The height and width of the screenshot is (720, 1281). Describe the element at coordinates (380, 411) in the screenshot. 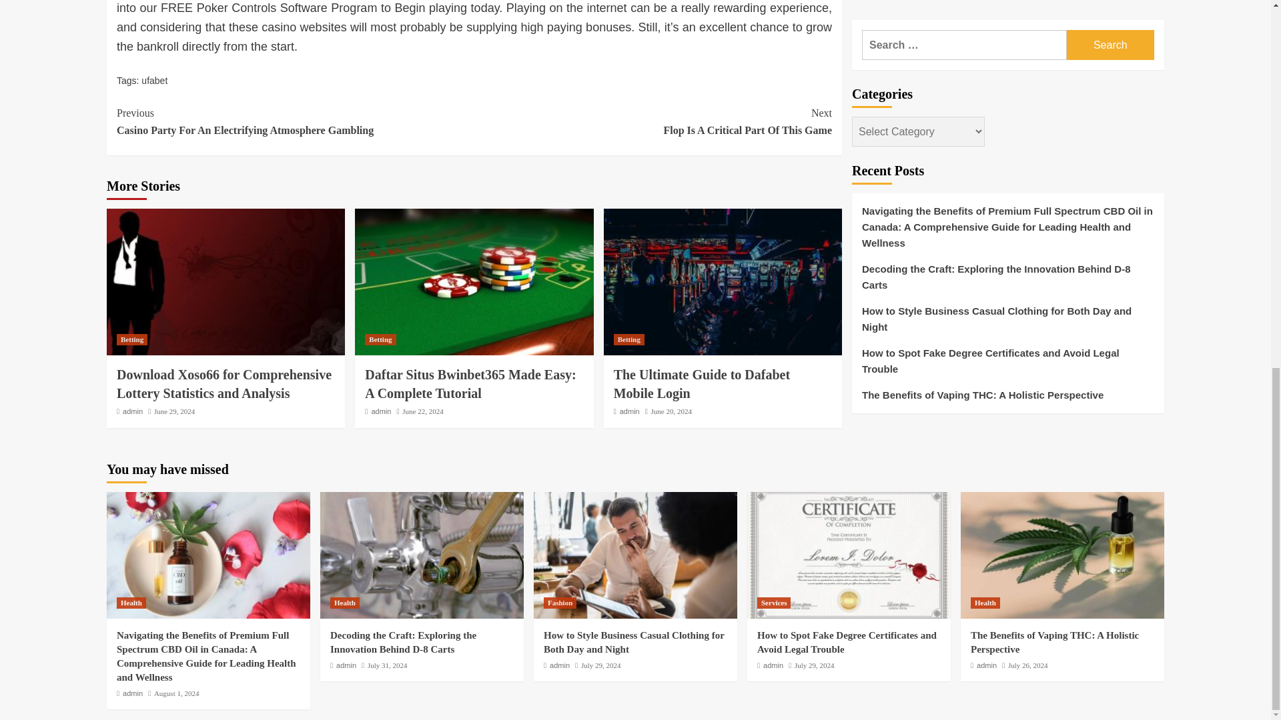

I see `admin` at that location.